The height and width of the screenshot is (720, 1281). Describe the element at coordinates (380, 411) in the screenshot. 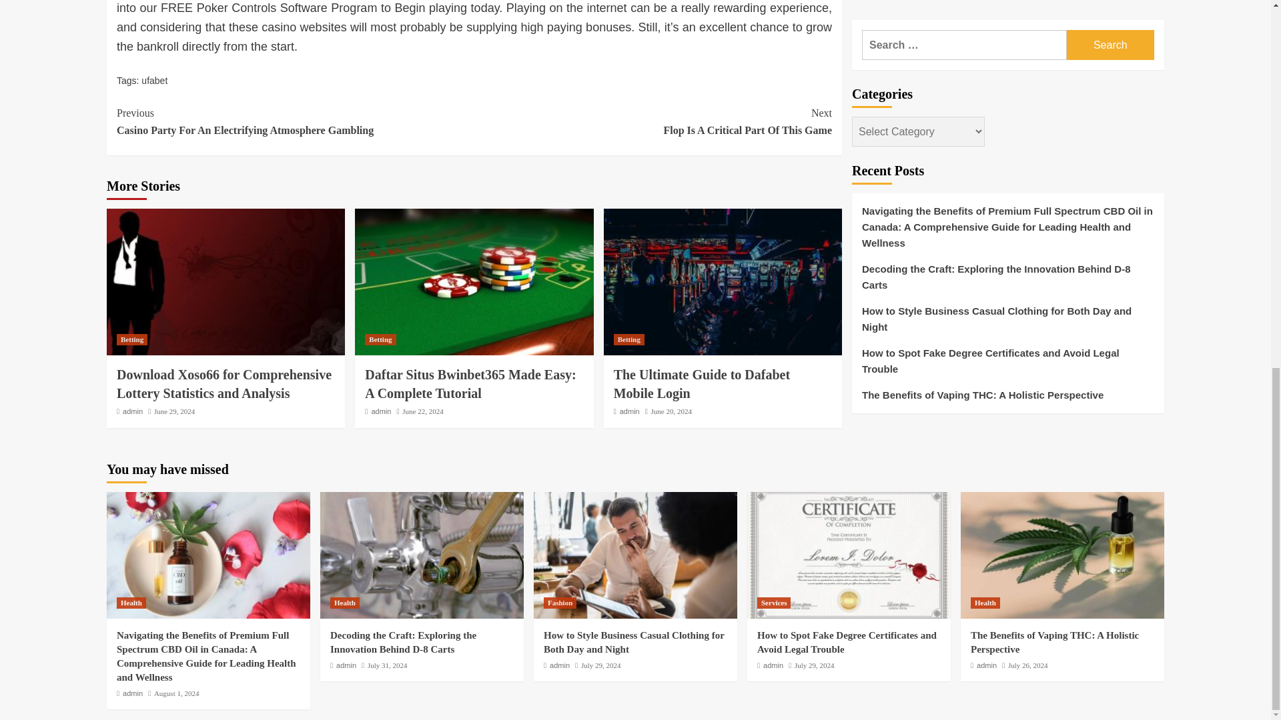

I see `admin` at that location.